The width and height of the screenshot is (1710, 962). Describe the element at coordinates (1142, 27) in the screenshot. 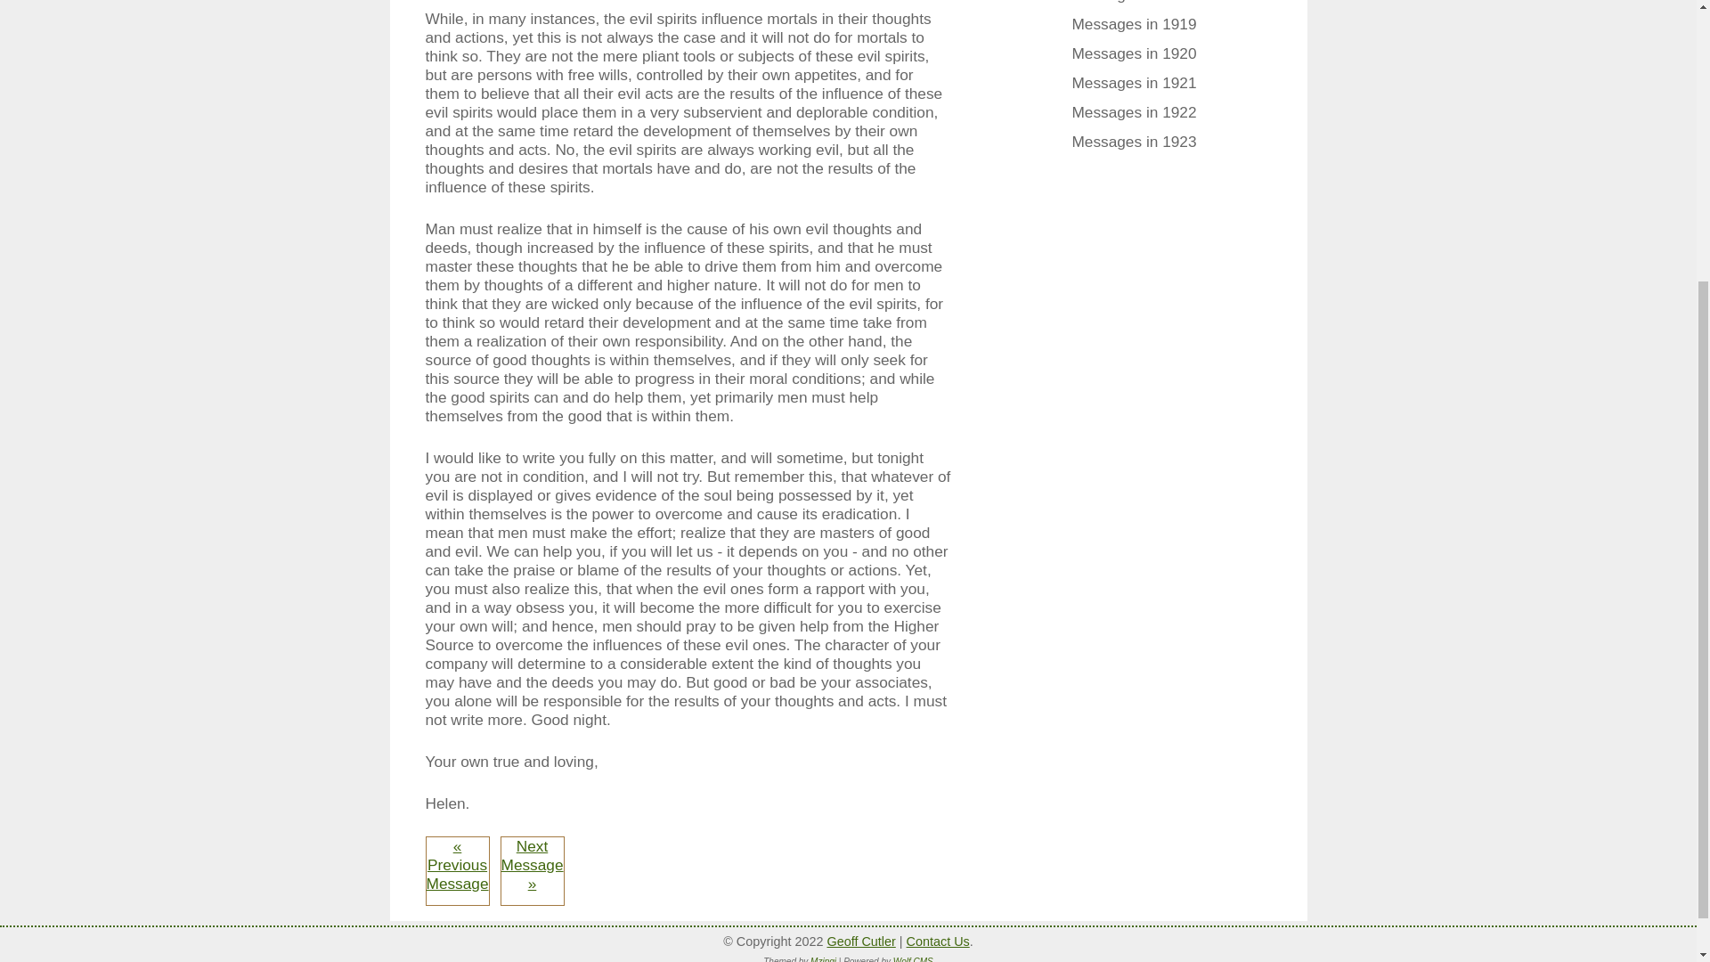

I see `Messages in 1919` at that location.